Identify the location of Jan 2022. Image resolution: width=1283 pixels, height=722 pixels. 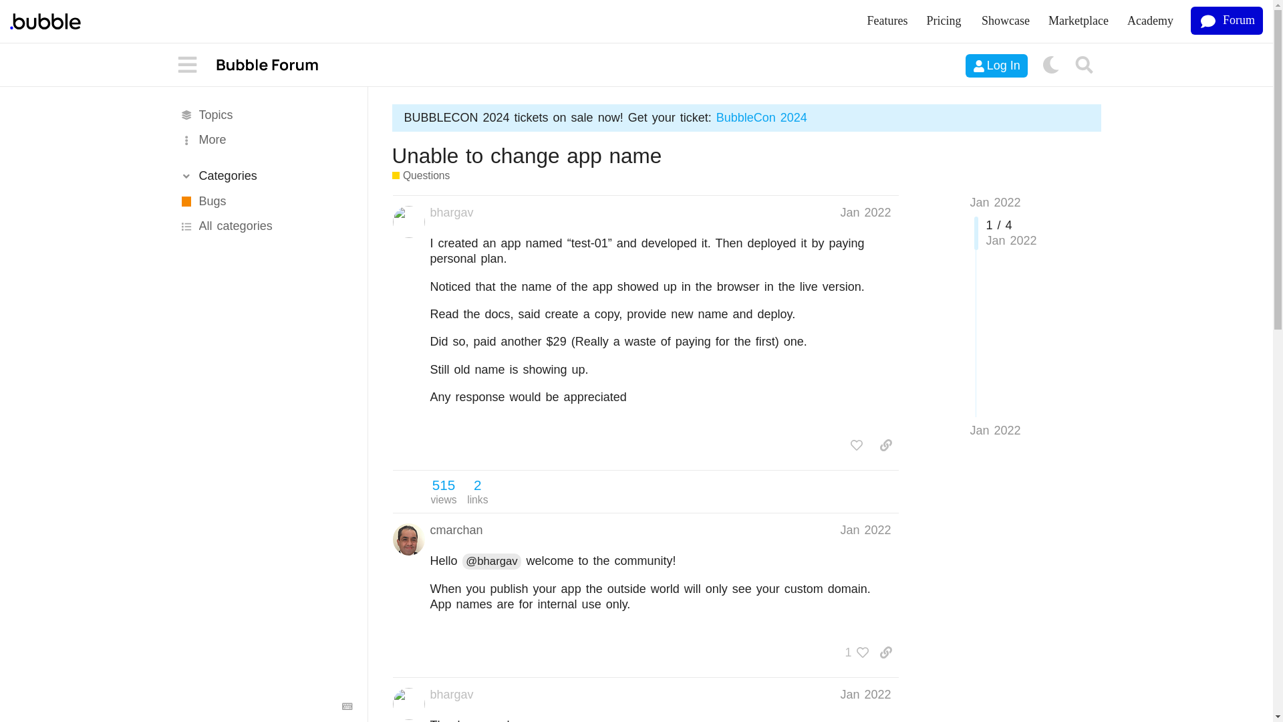
(994, 431).